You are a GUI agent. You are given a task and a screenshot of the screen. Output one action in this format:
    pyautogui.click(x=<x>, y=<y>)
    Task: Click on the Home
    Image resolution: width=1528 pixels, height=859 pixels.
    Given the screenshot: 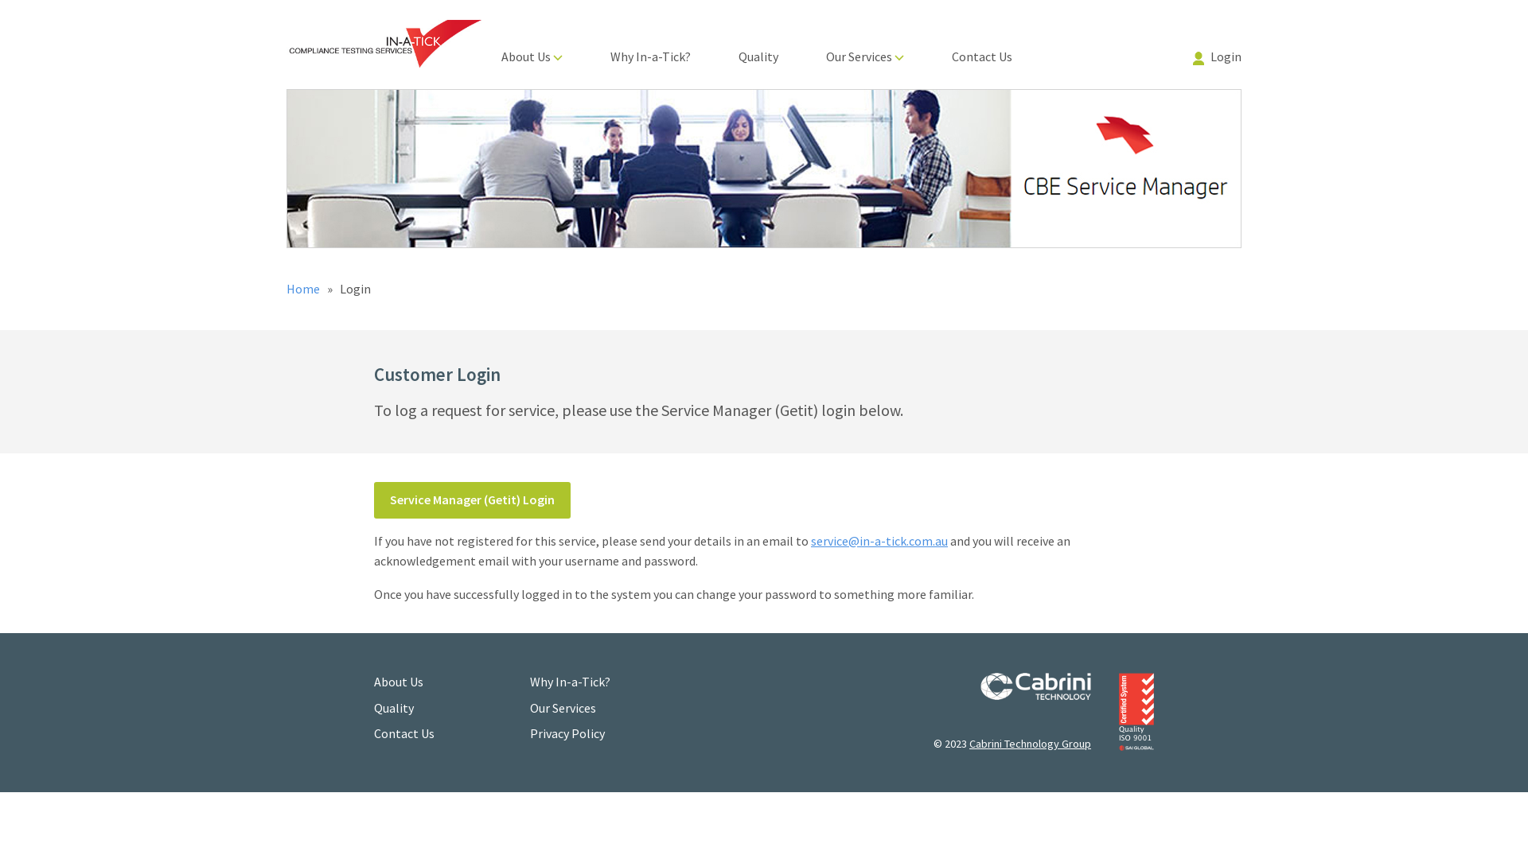 What is the action you would take?
    pyautogui.click(x=304, y=289)
    